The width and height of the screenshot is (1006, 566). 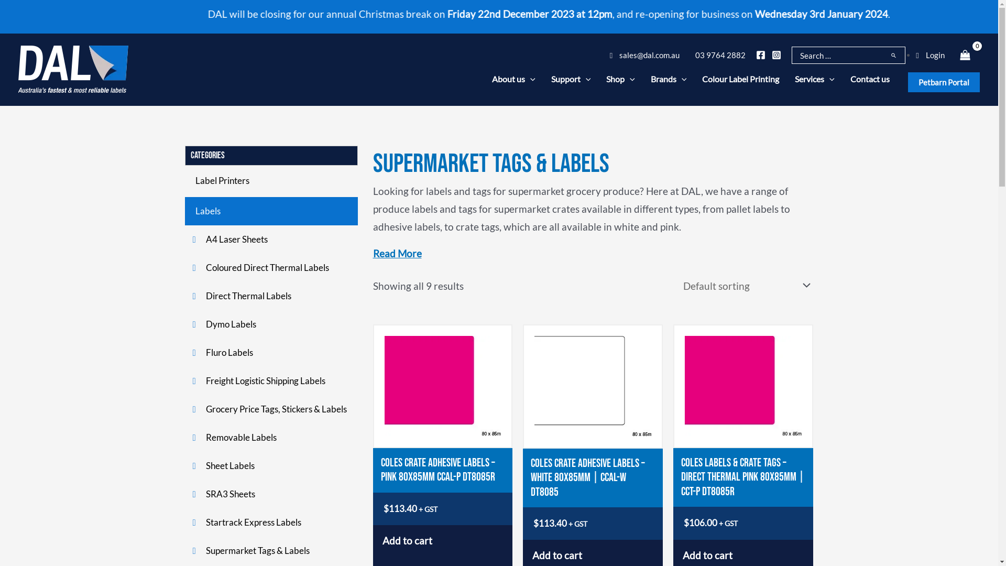 What do you see at coordinates (271, 353) in the screenshot?
I see `Fluro Labels` at bounding box center [271, 353].